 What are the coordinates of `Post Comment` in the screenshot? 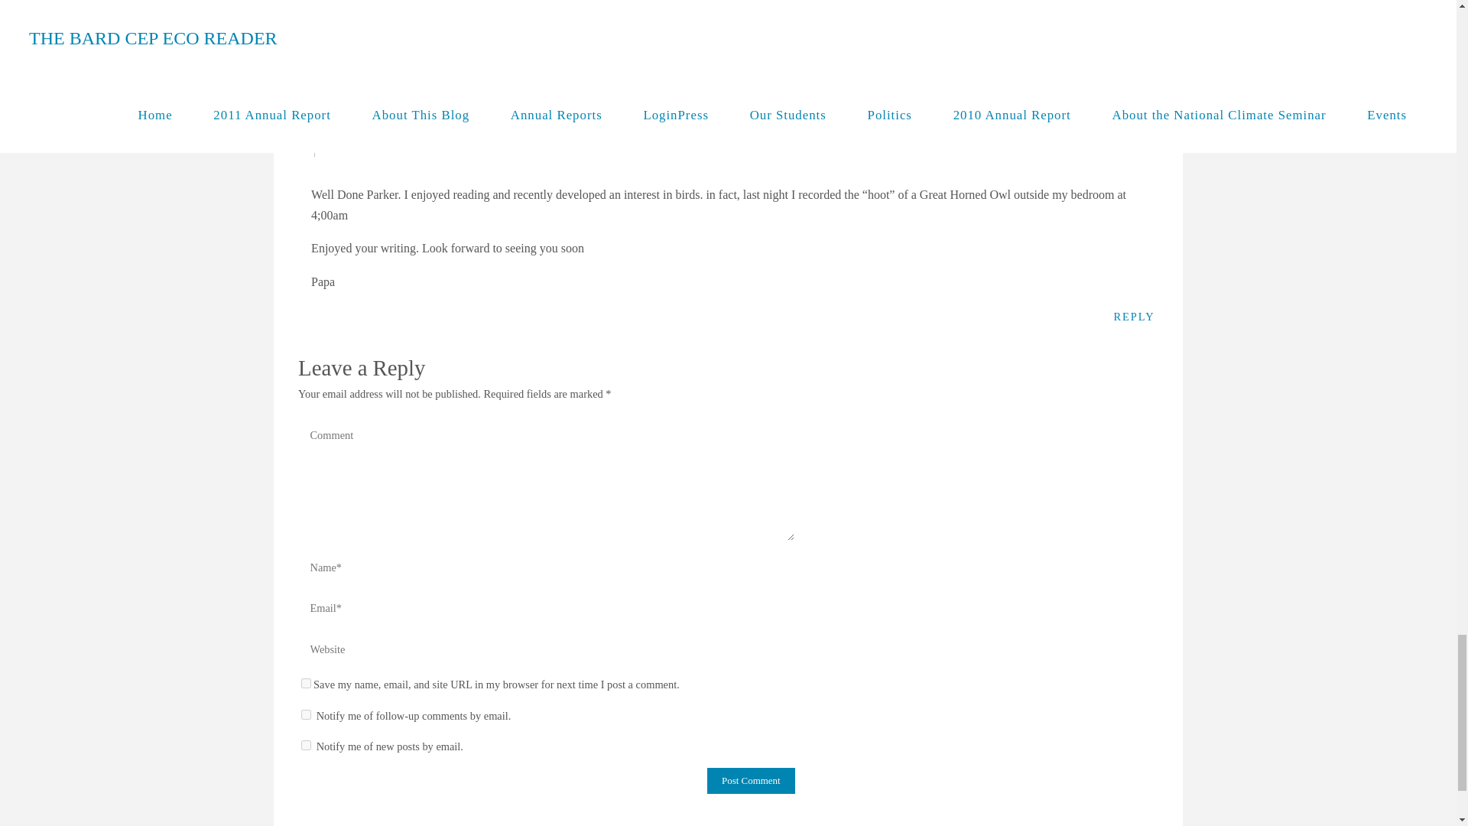 It's located at (751, 780).